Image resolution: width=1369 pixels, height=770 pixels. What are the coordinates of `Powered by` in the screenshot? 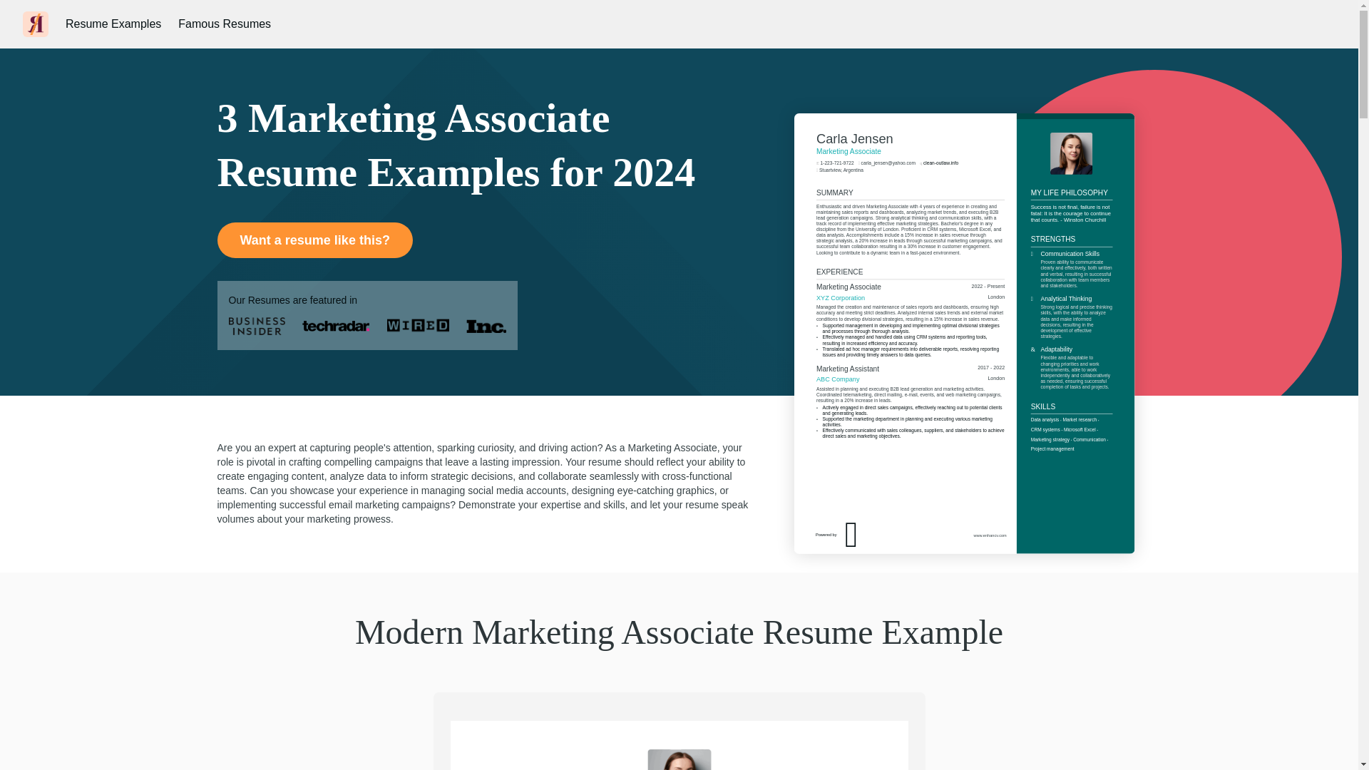 It's located at (883, 563).